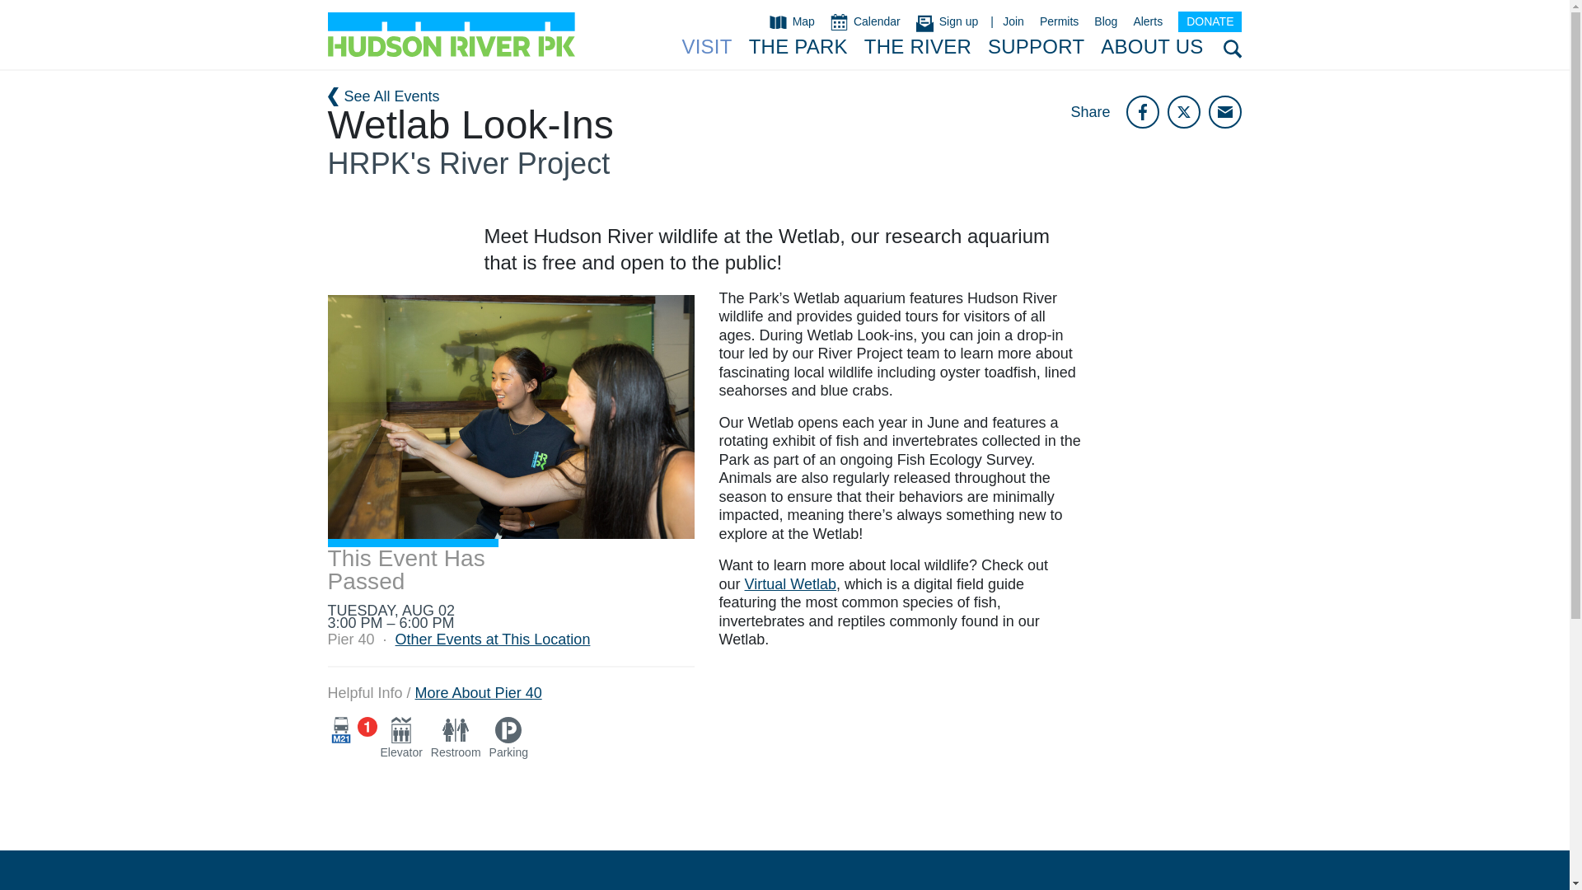 The width and height of the screenshot is (1582, 890). I want to click on Subscribe, so click(954, 21).